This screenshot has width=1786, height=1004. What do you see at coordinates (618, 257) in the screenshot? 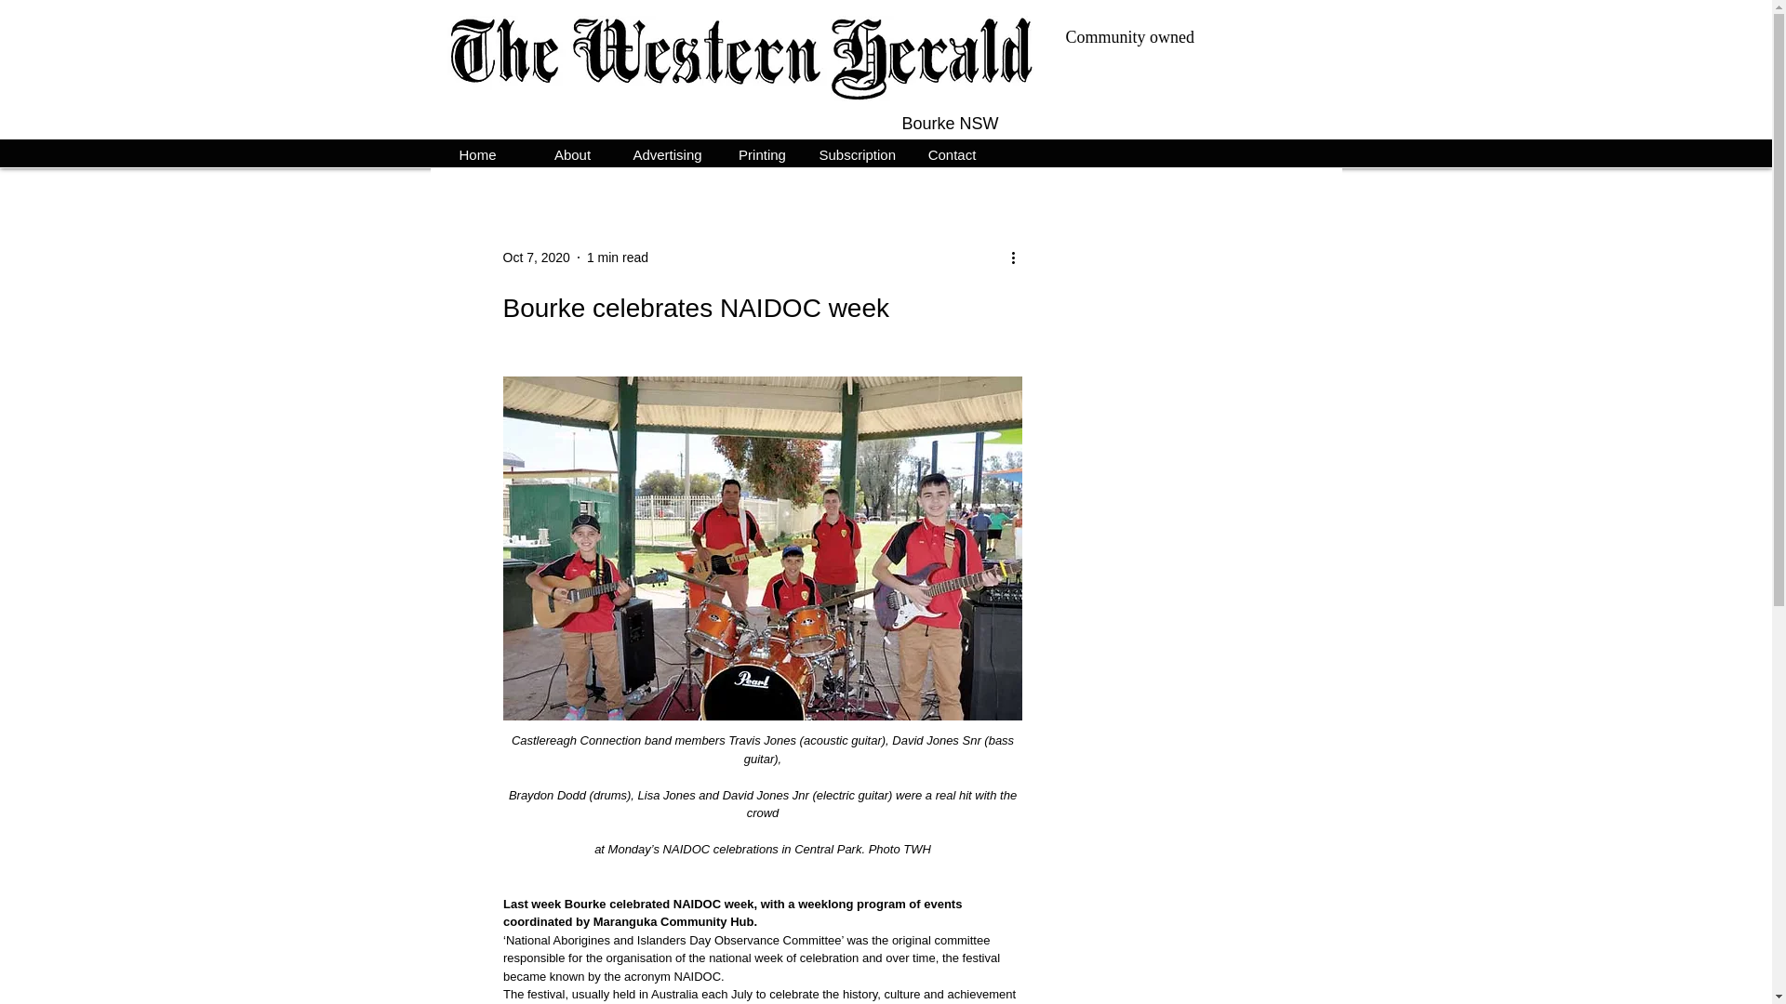
I see `1 min read` at bounding box center [618, 257].